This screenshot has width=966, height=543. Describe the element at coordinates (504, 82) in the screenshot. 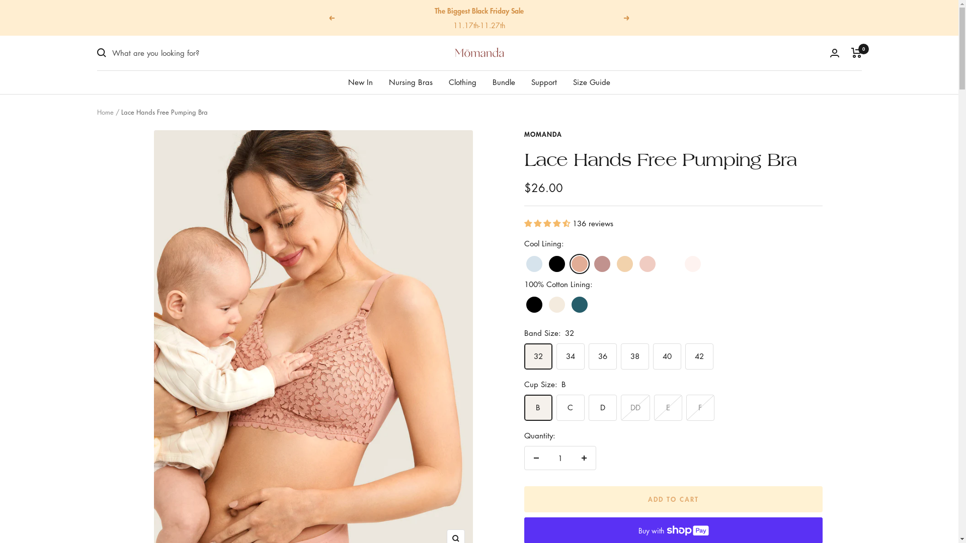

I see `Bundle` at that location.